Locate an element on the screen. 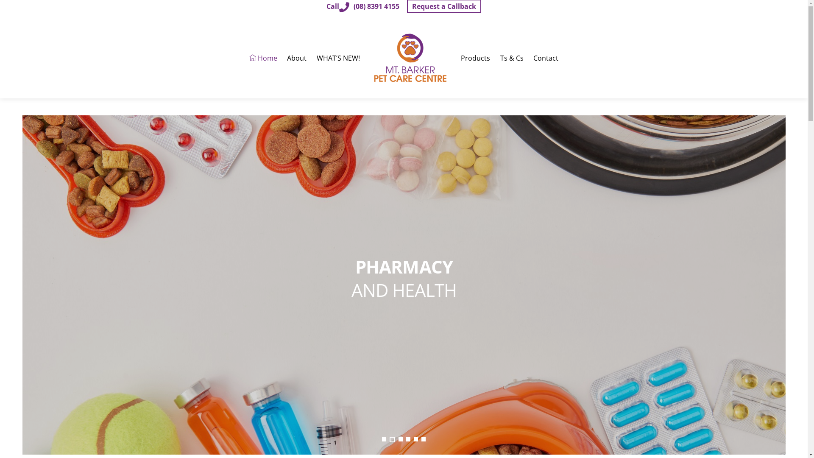 The width and height of the screenshot is (814, 458). Contact is located at coordinates (546, 59).